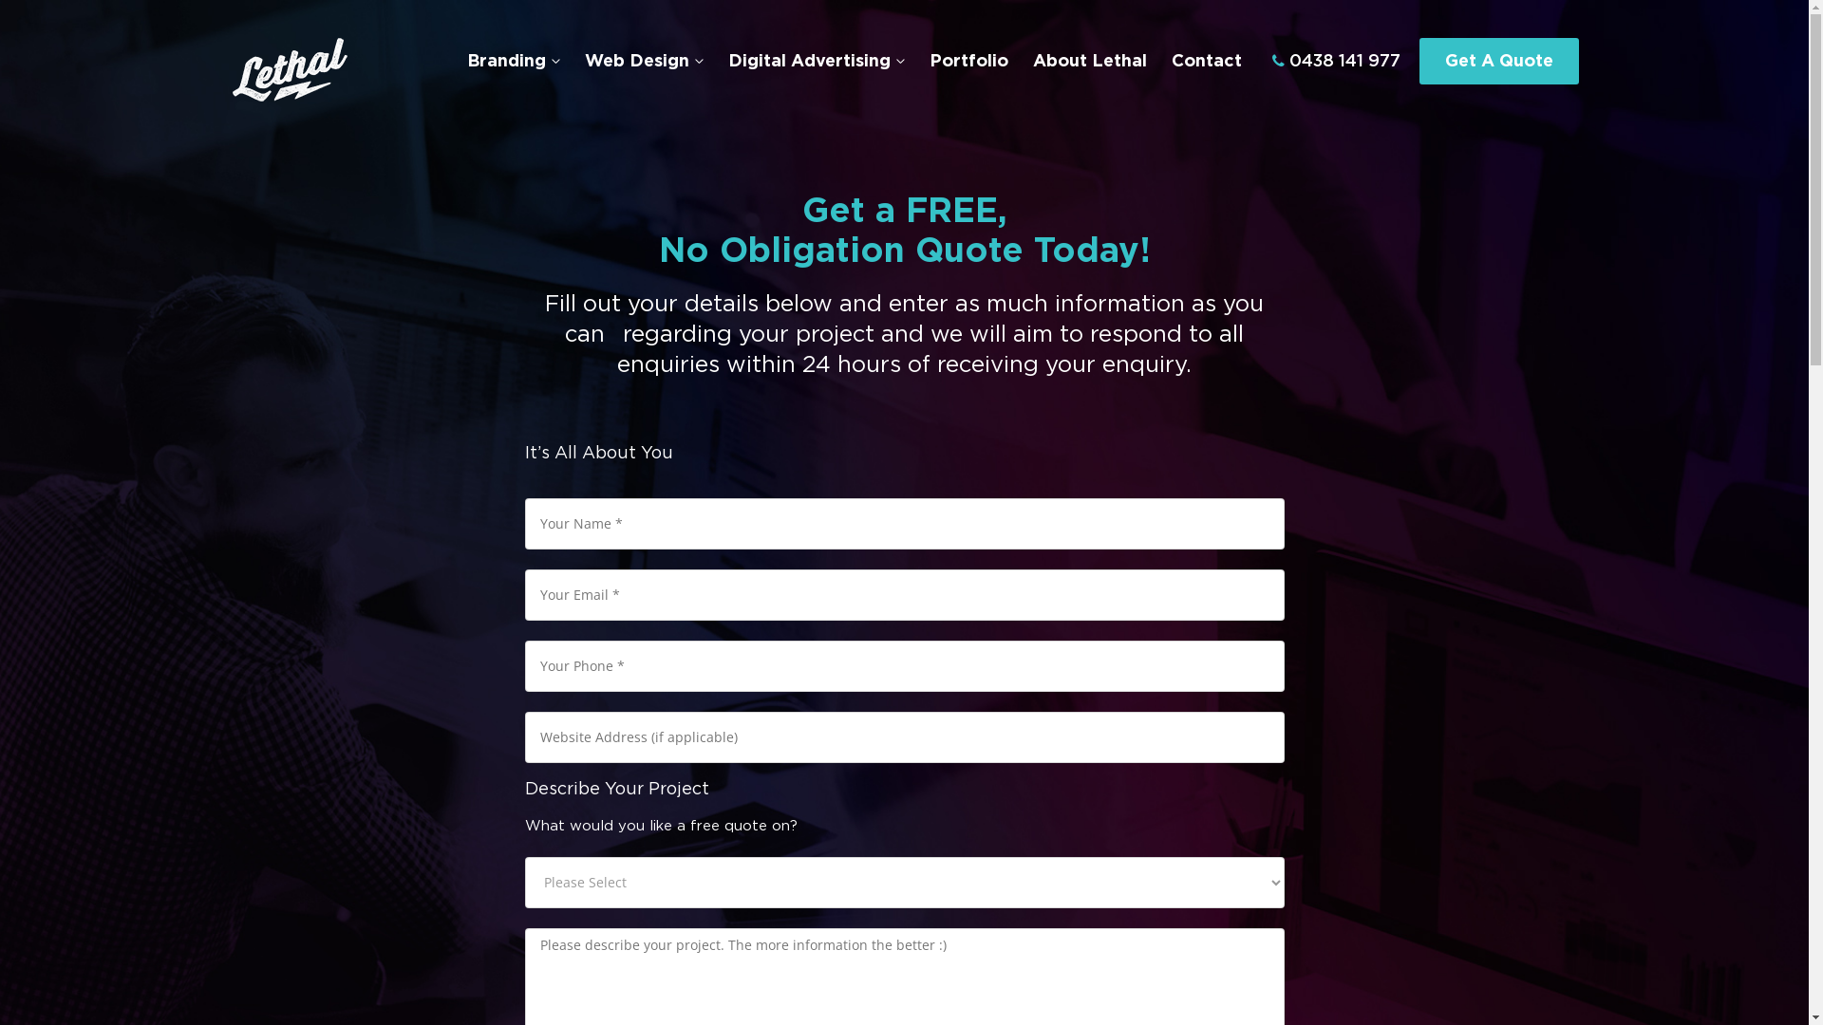  What do you see at coordinates (644, 63) in the screenshot?
I see `Web Design` at bounding box center [644, 63].